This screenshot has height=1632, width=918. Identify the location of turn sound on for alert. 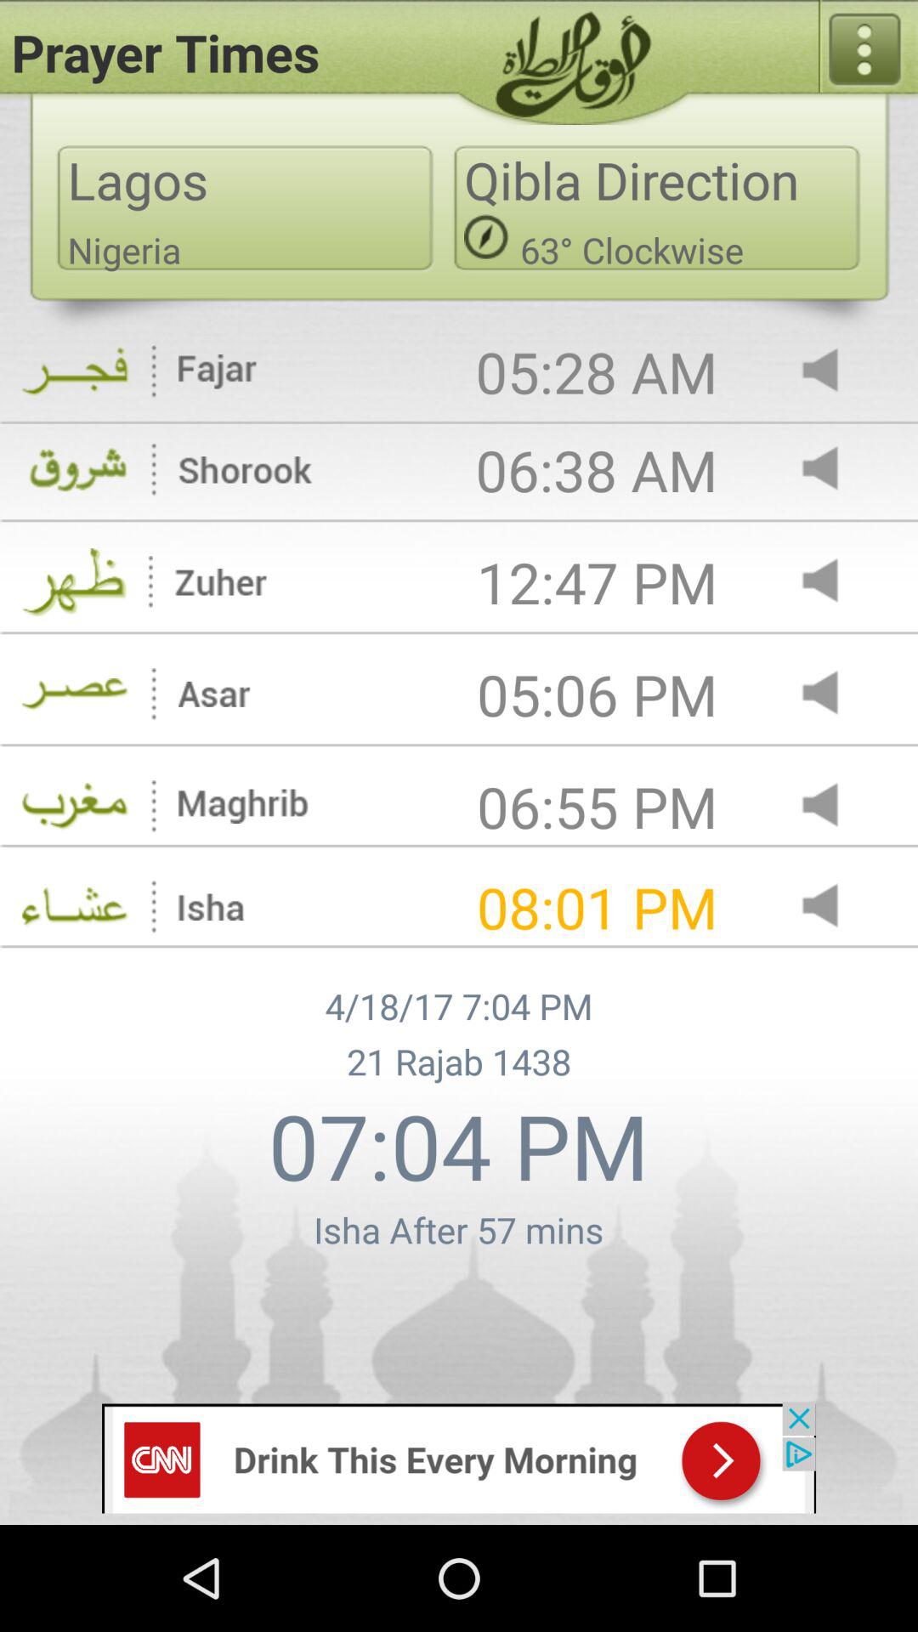
(835, 469).